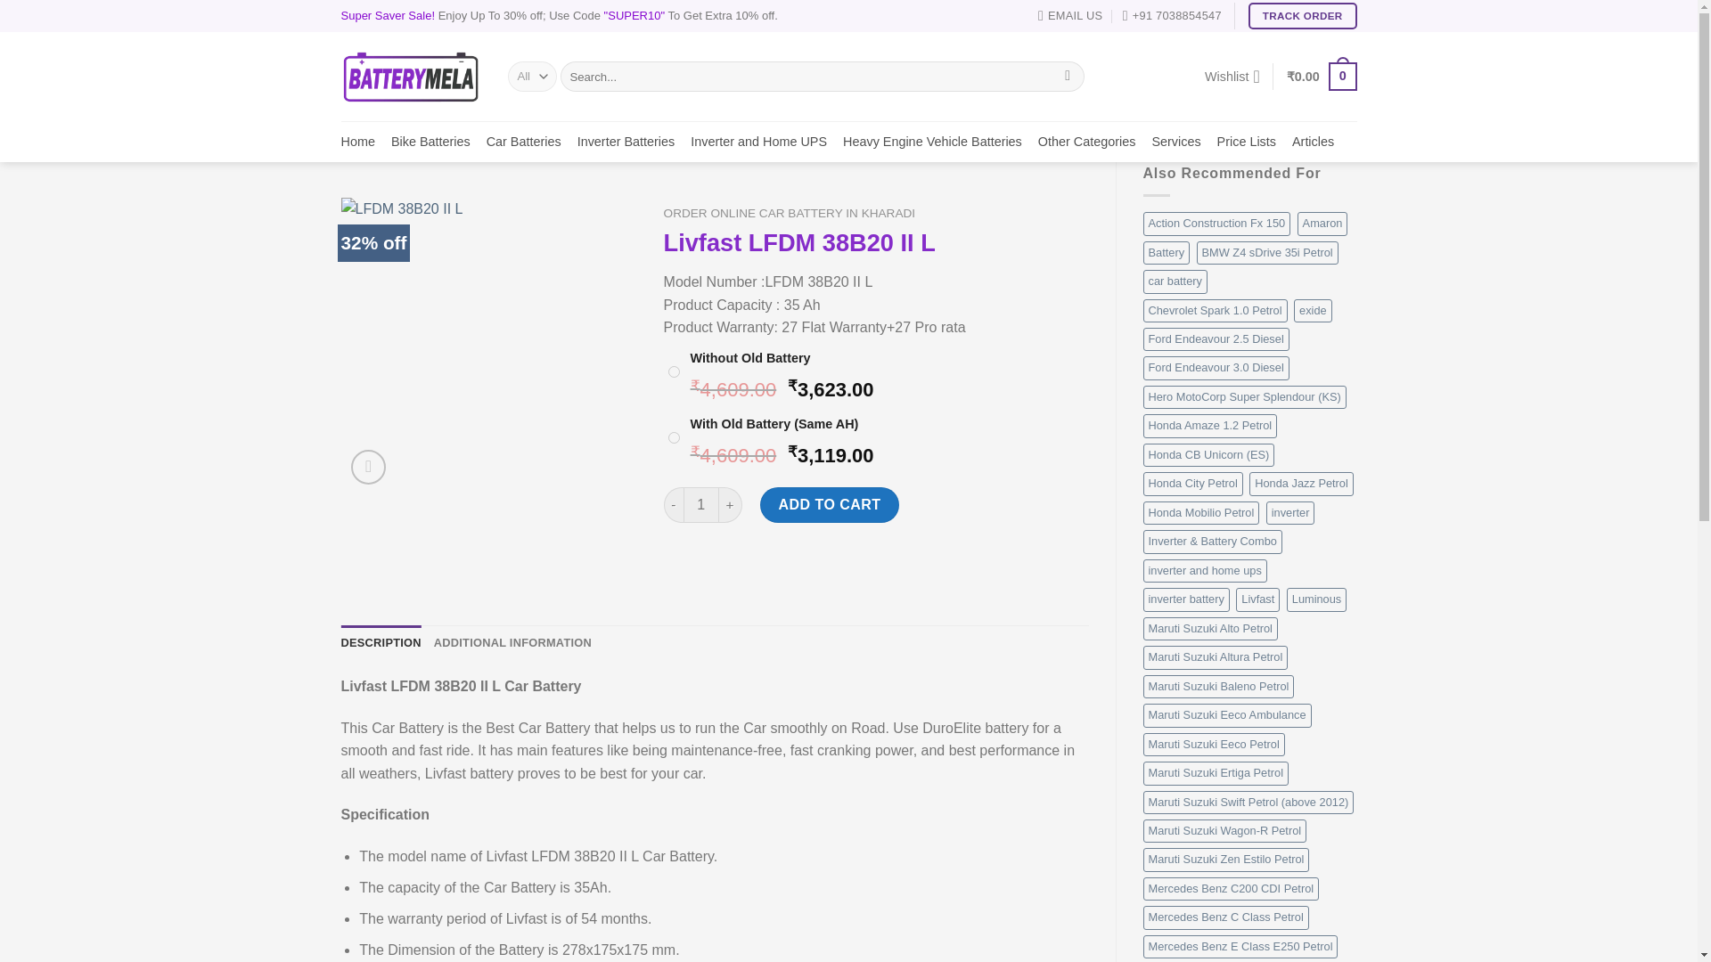  Describe the element at coordinates (368, 467) in the screenshot. I see `Zoom` at that location.